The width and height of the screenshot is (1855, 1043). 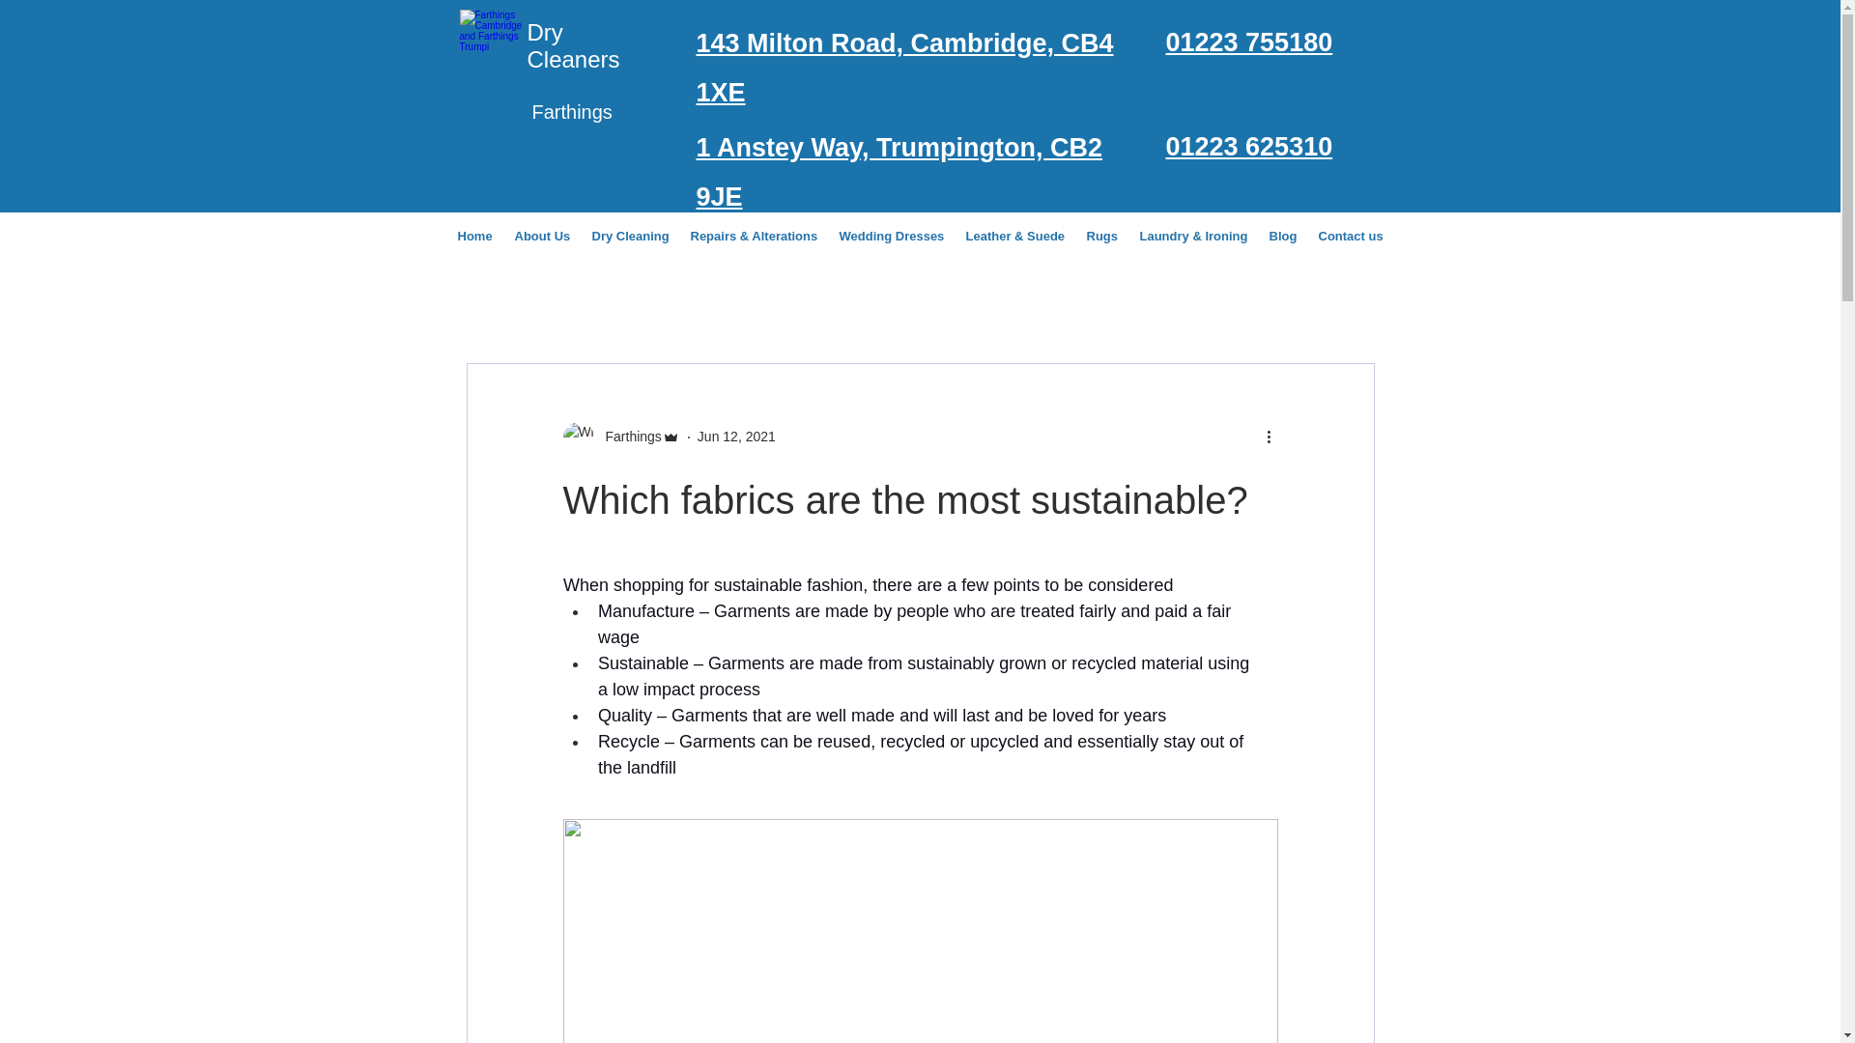 What do you see at coordinates (1248, 42) in the screenshot?
I see `01223 755180` at bounding box center [1248, 42].